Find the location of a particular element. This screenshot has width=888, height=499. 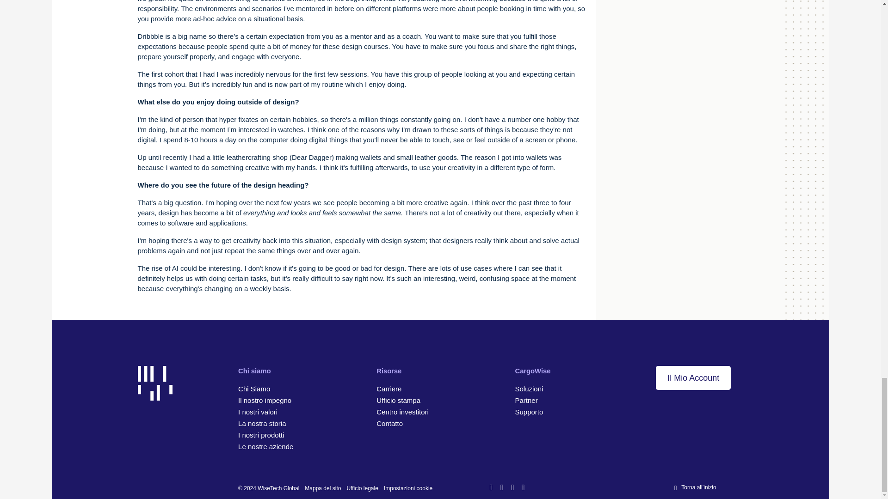

Our commitments is located at coordinates (265, 400).